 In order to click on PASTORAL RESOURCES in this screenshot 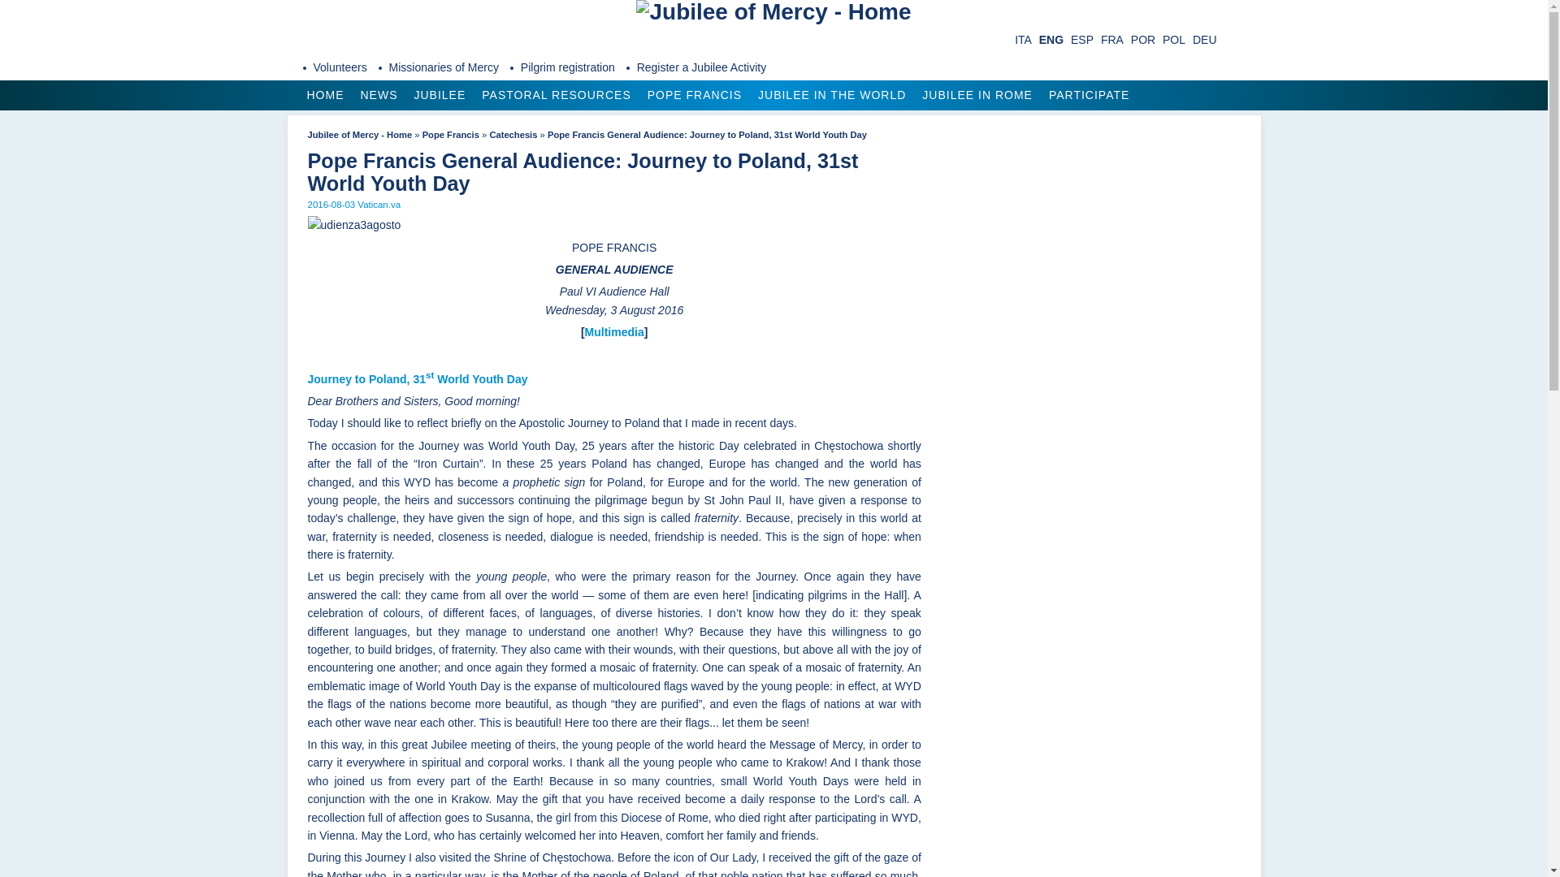, I will do `click(556, 95)`.